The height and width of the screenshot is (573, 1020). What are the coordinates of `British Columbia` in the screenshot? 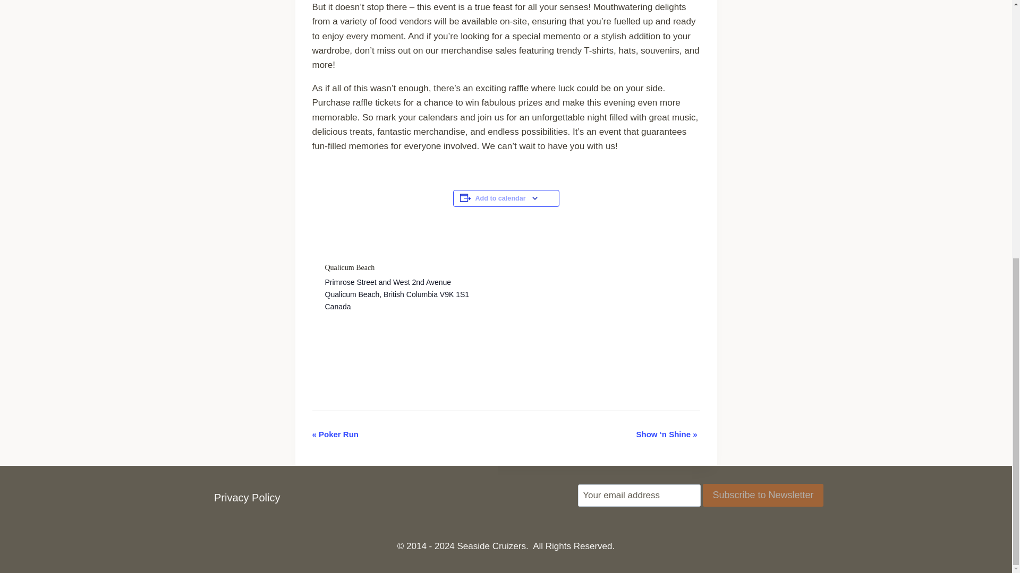 It's located at (410, 294).